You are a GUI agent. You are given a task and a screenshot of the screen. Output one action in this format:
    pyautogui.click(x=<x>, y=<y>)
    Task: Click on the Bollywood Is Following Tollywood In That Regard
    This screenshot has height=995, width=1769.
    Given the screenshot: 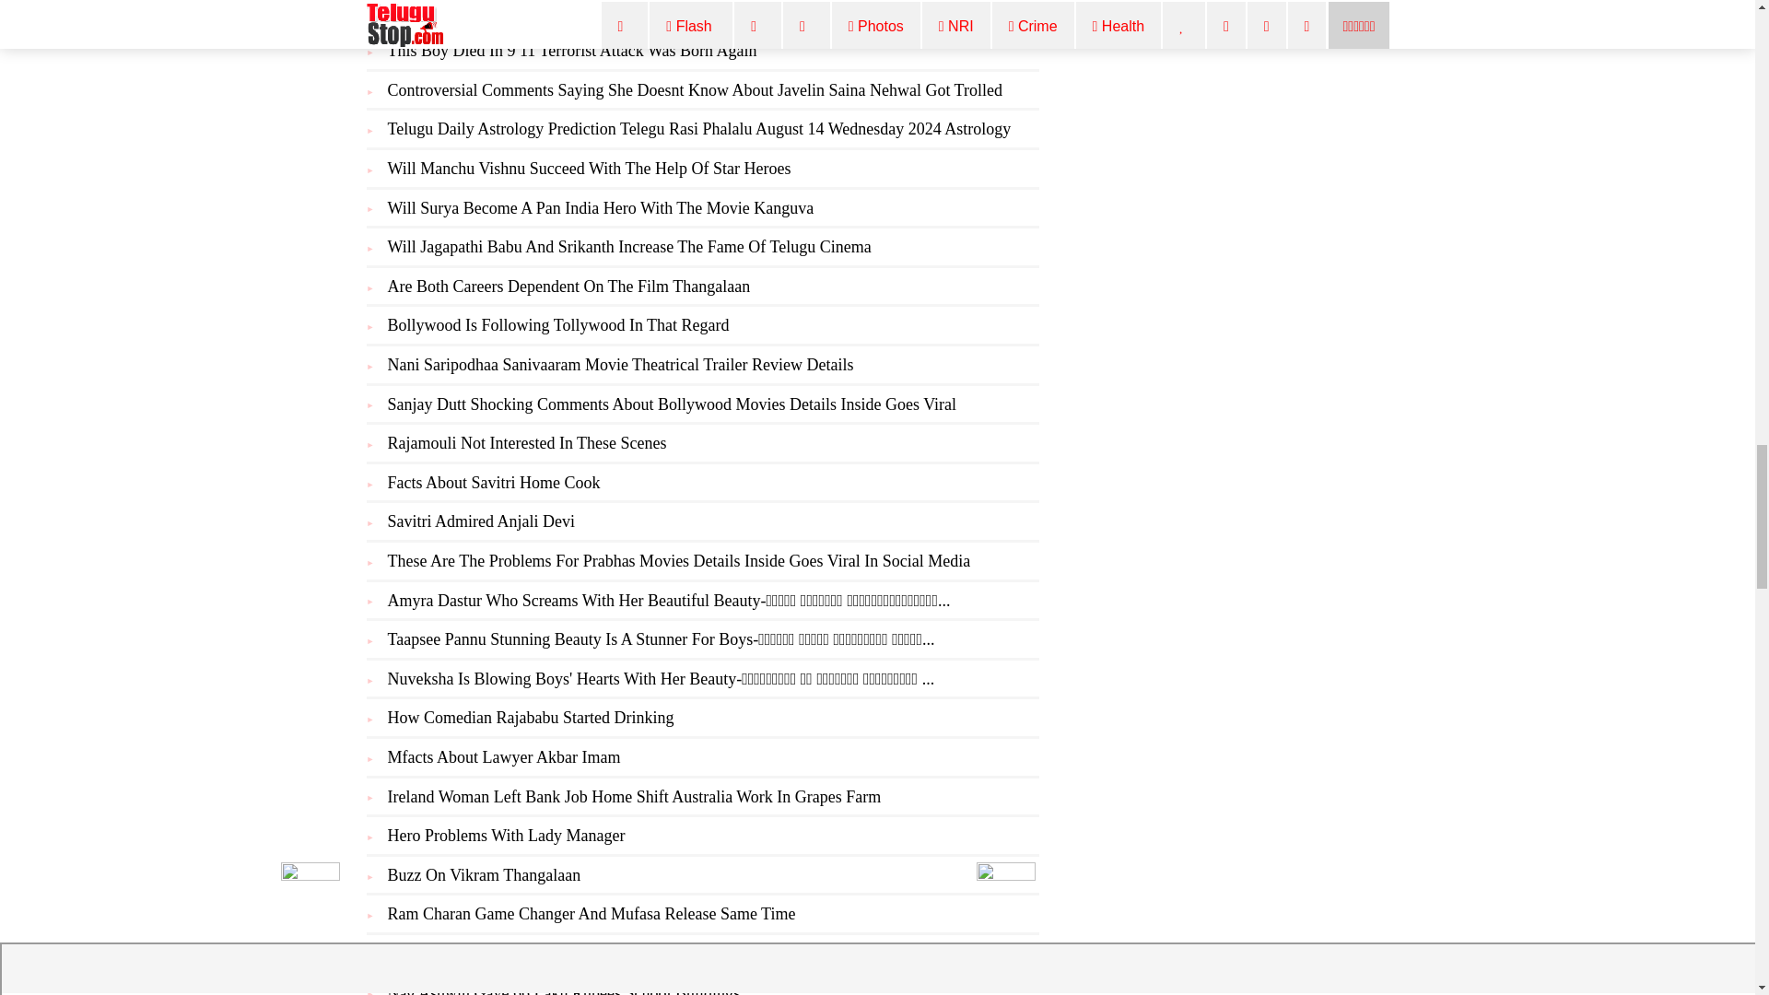 What is the action you would take?
    pyautogui.click(x=558, y=324)
    